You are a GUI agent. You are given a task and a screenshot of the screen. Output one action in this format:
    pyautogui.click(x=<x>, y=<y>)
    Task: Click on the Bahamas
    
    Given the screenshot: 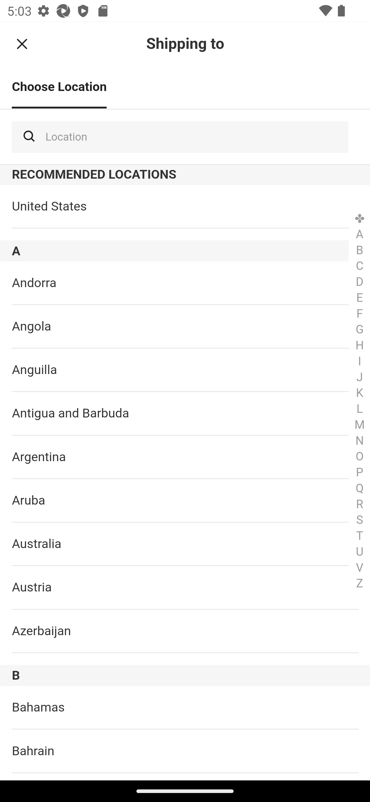 What is the action you would take?
    pyautogui.click(x=185, y=708)
    